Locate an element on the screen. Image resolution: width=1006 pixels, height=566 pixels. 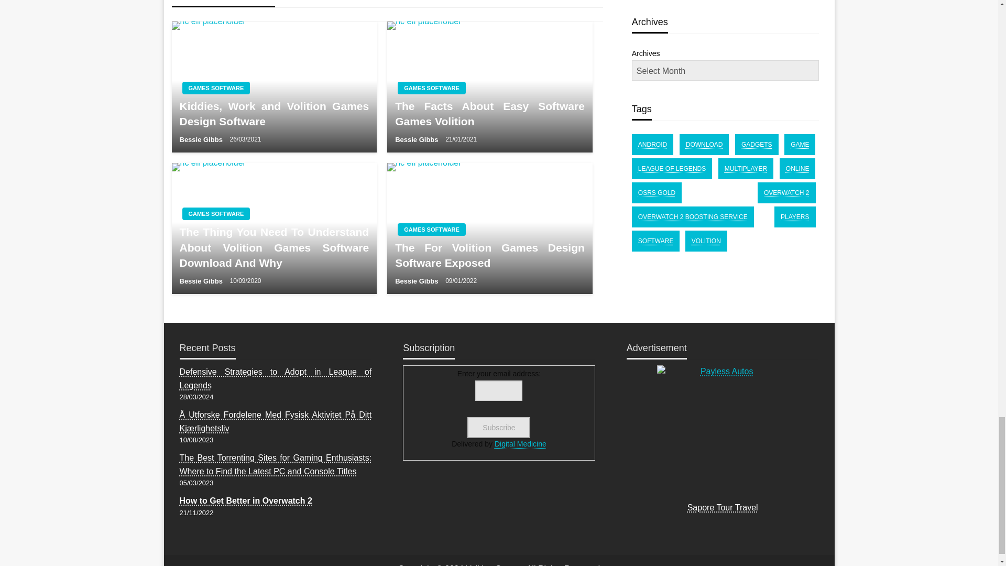
Payless Autos is located at coordinates (722, 431).